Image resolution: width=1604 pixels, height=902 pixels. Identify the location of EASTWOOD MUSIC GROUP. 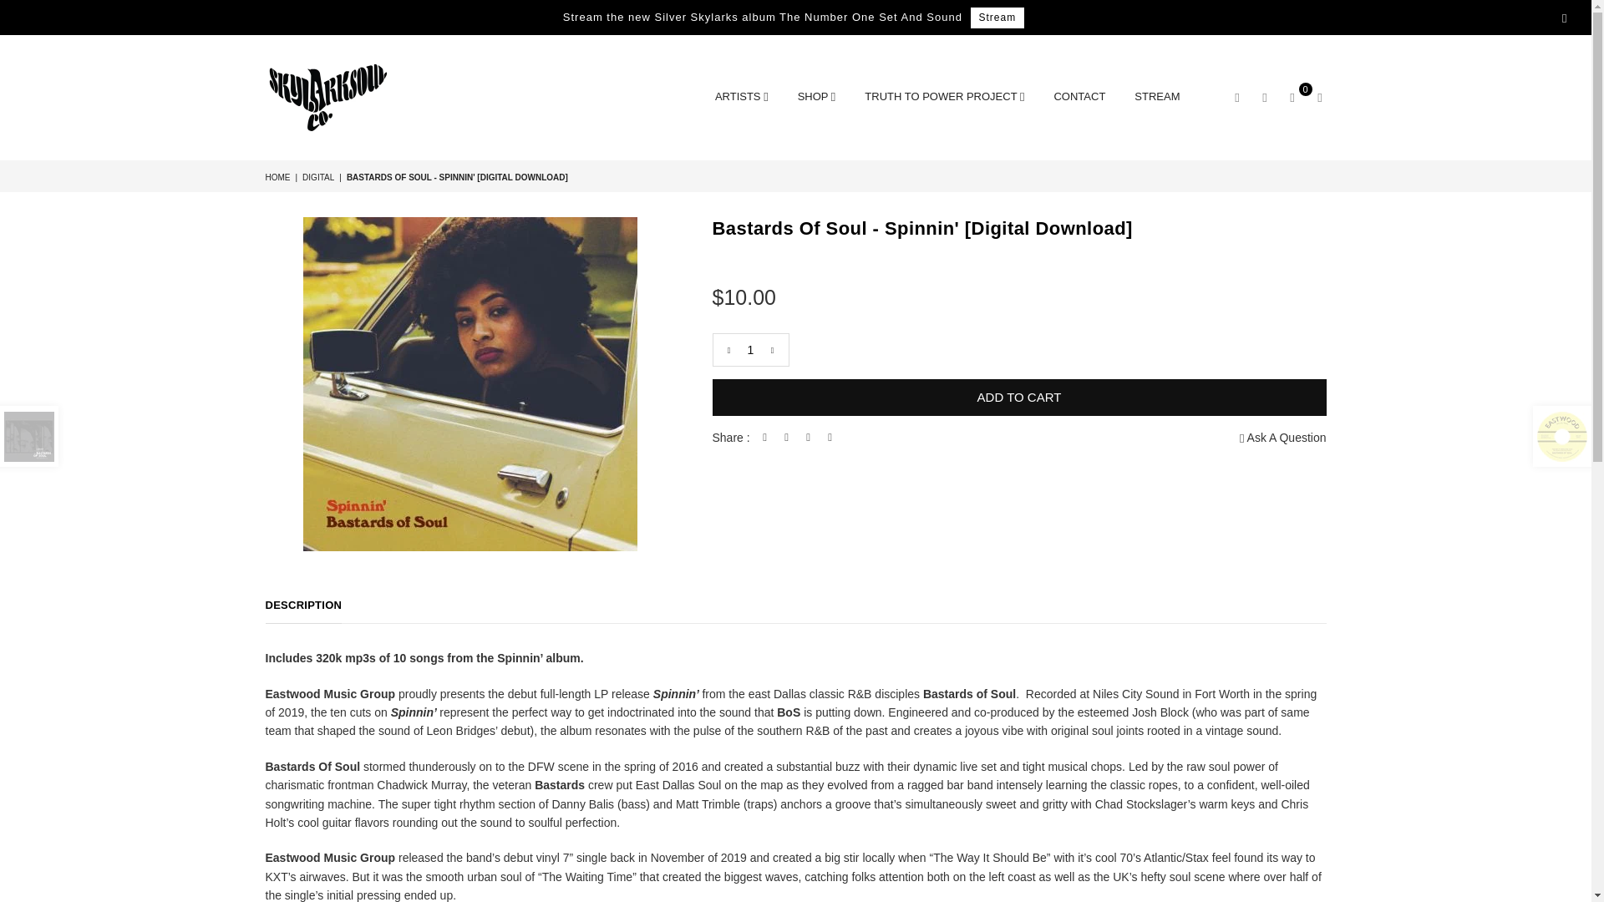
(328, 98).